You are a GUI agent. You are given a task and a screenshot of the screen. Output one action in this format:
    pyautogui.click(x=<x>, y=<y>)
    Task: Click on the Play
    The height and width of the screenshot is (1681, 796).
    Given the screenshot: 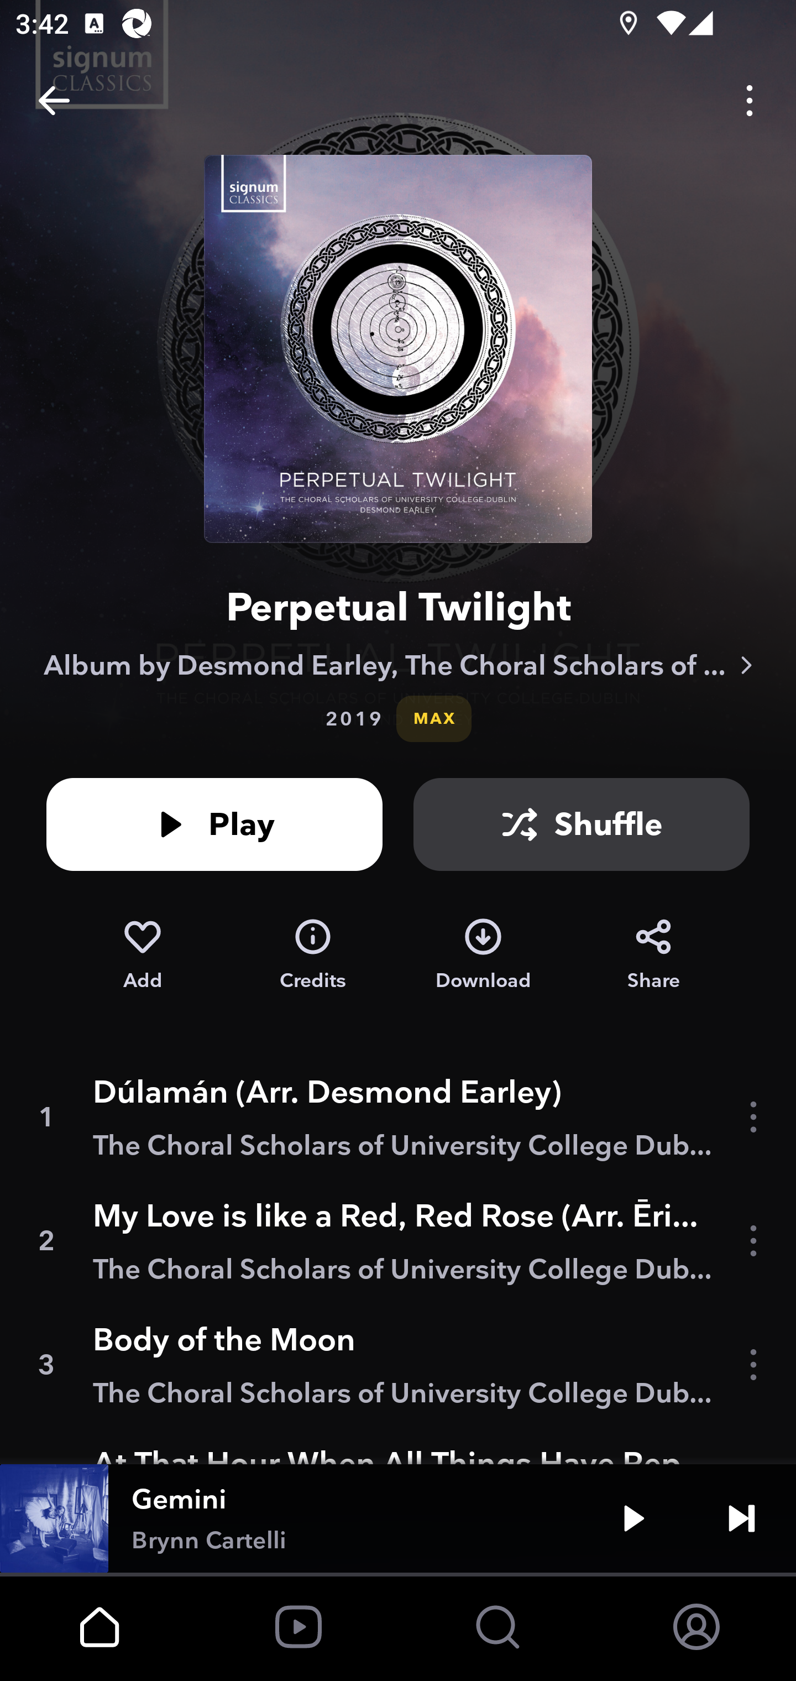 What is the action you would take?
    pyautogui.click(x=214, y=824)
    